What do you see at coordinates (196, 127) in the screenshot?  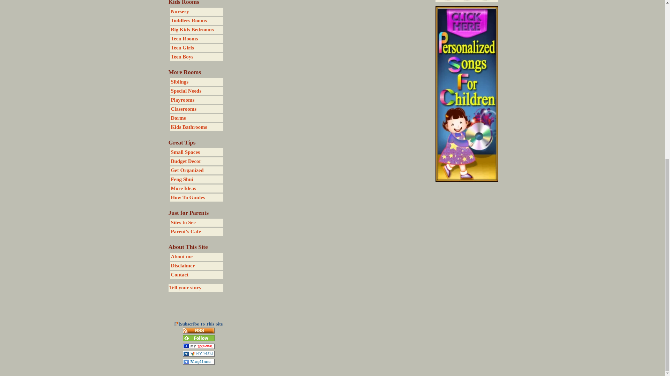 I see `Kids Bathrooms` at bounding box center [196, 127].